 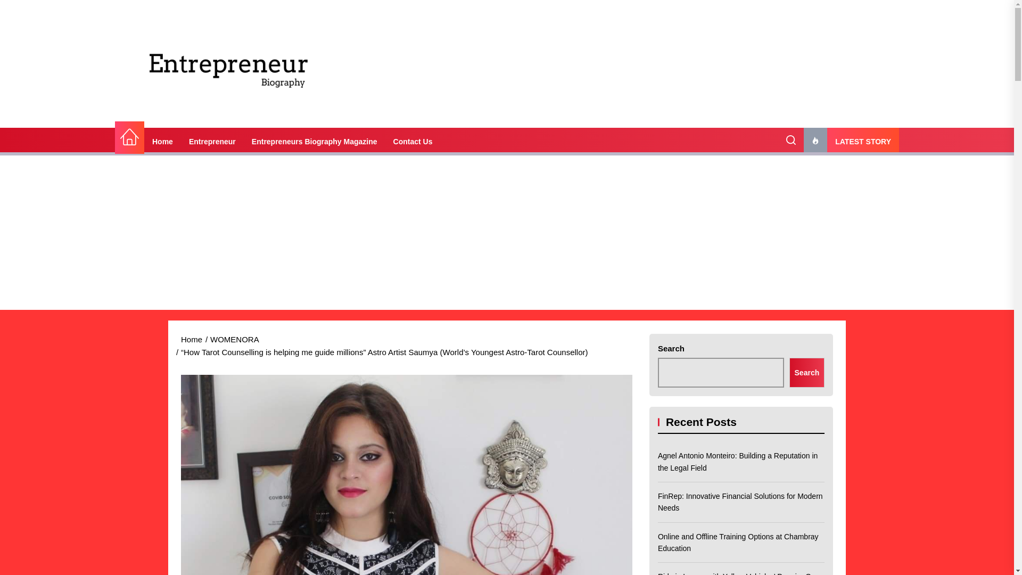 I want to click on Home, so click(x=162, y=141).